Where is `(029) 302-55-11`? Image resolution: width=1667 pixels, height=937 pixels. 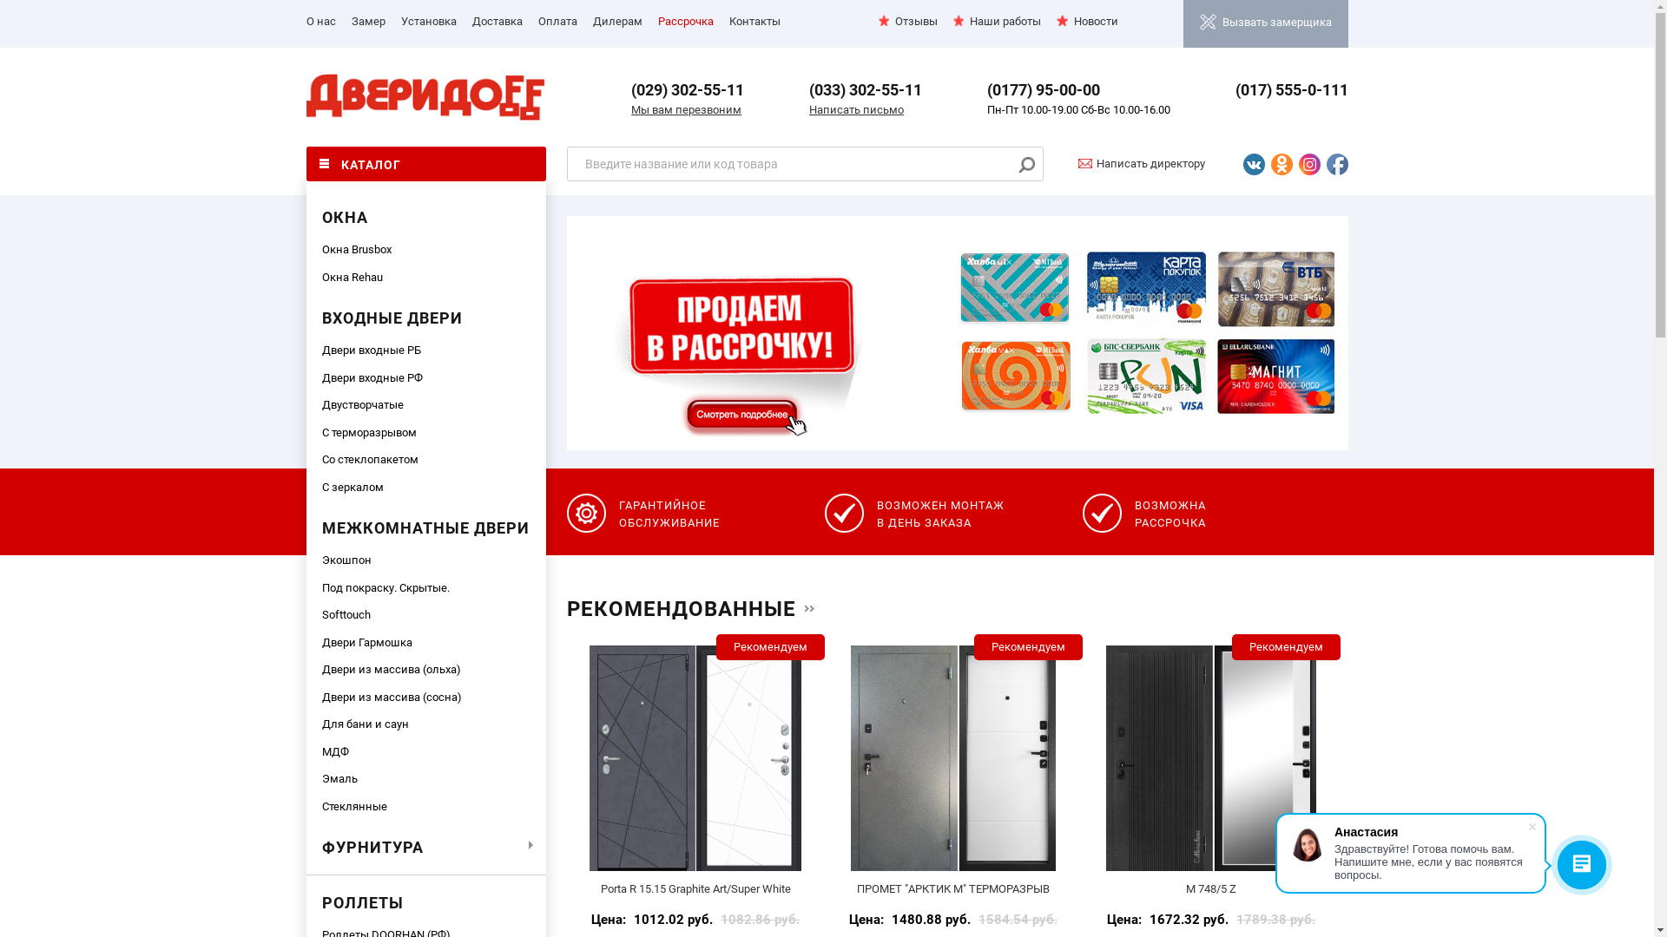 (029) 302-55-11 is located at coordinates (688, 90).